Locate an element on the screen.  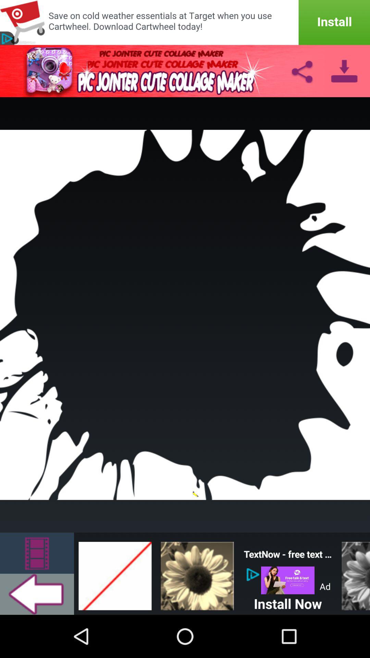
press target advertisement is located at coordinates (185, 23).